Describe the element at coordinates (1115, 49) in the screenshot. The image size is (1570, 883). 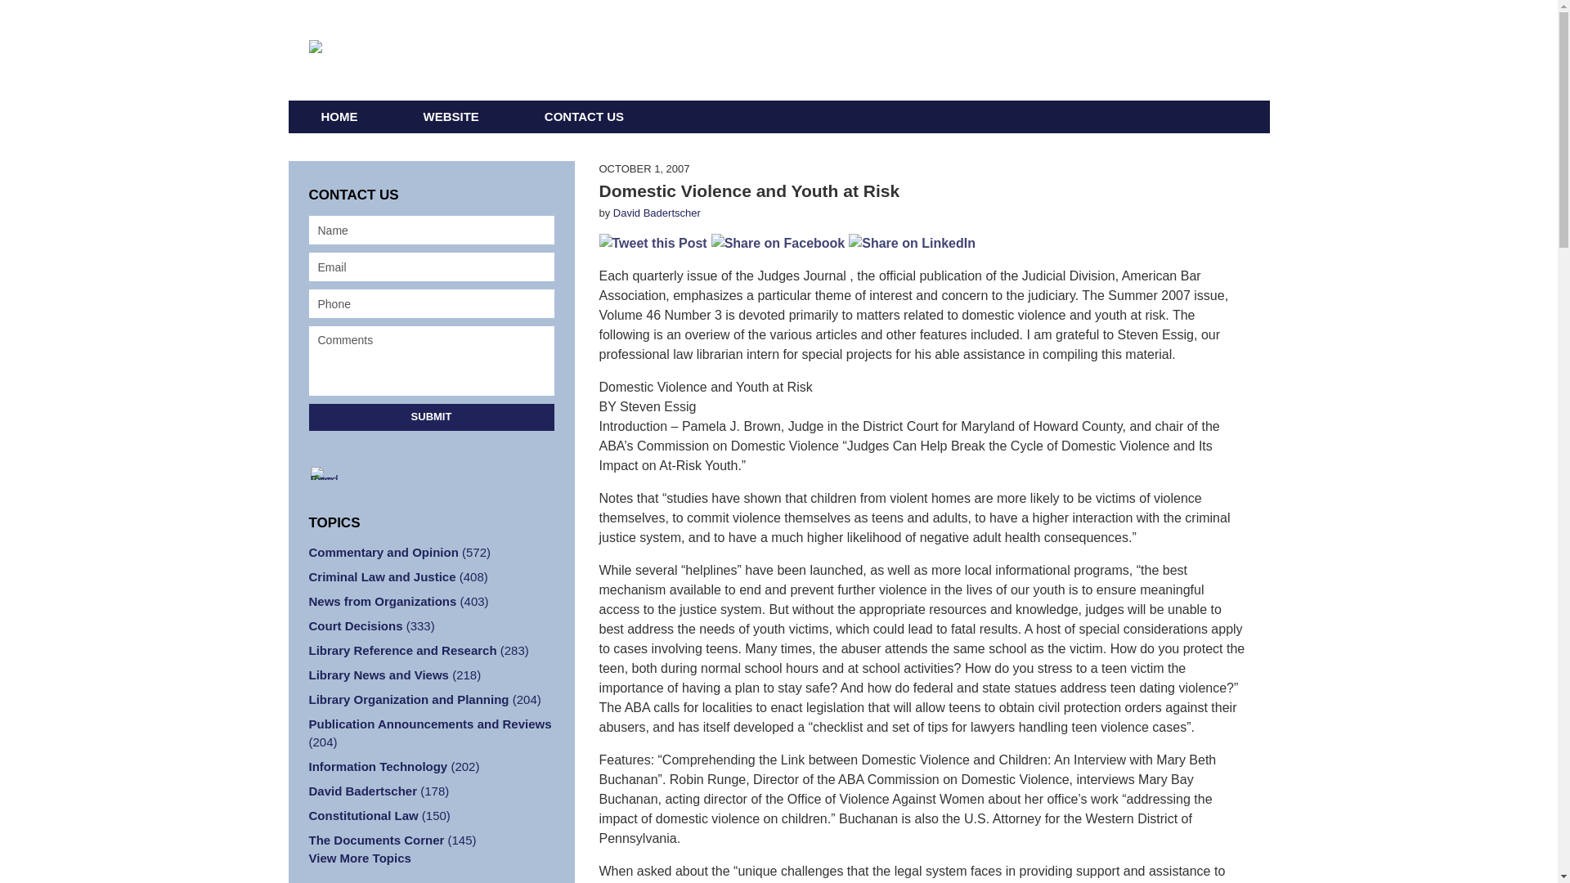
I see `Published By David Badertscher` at that location.